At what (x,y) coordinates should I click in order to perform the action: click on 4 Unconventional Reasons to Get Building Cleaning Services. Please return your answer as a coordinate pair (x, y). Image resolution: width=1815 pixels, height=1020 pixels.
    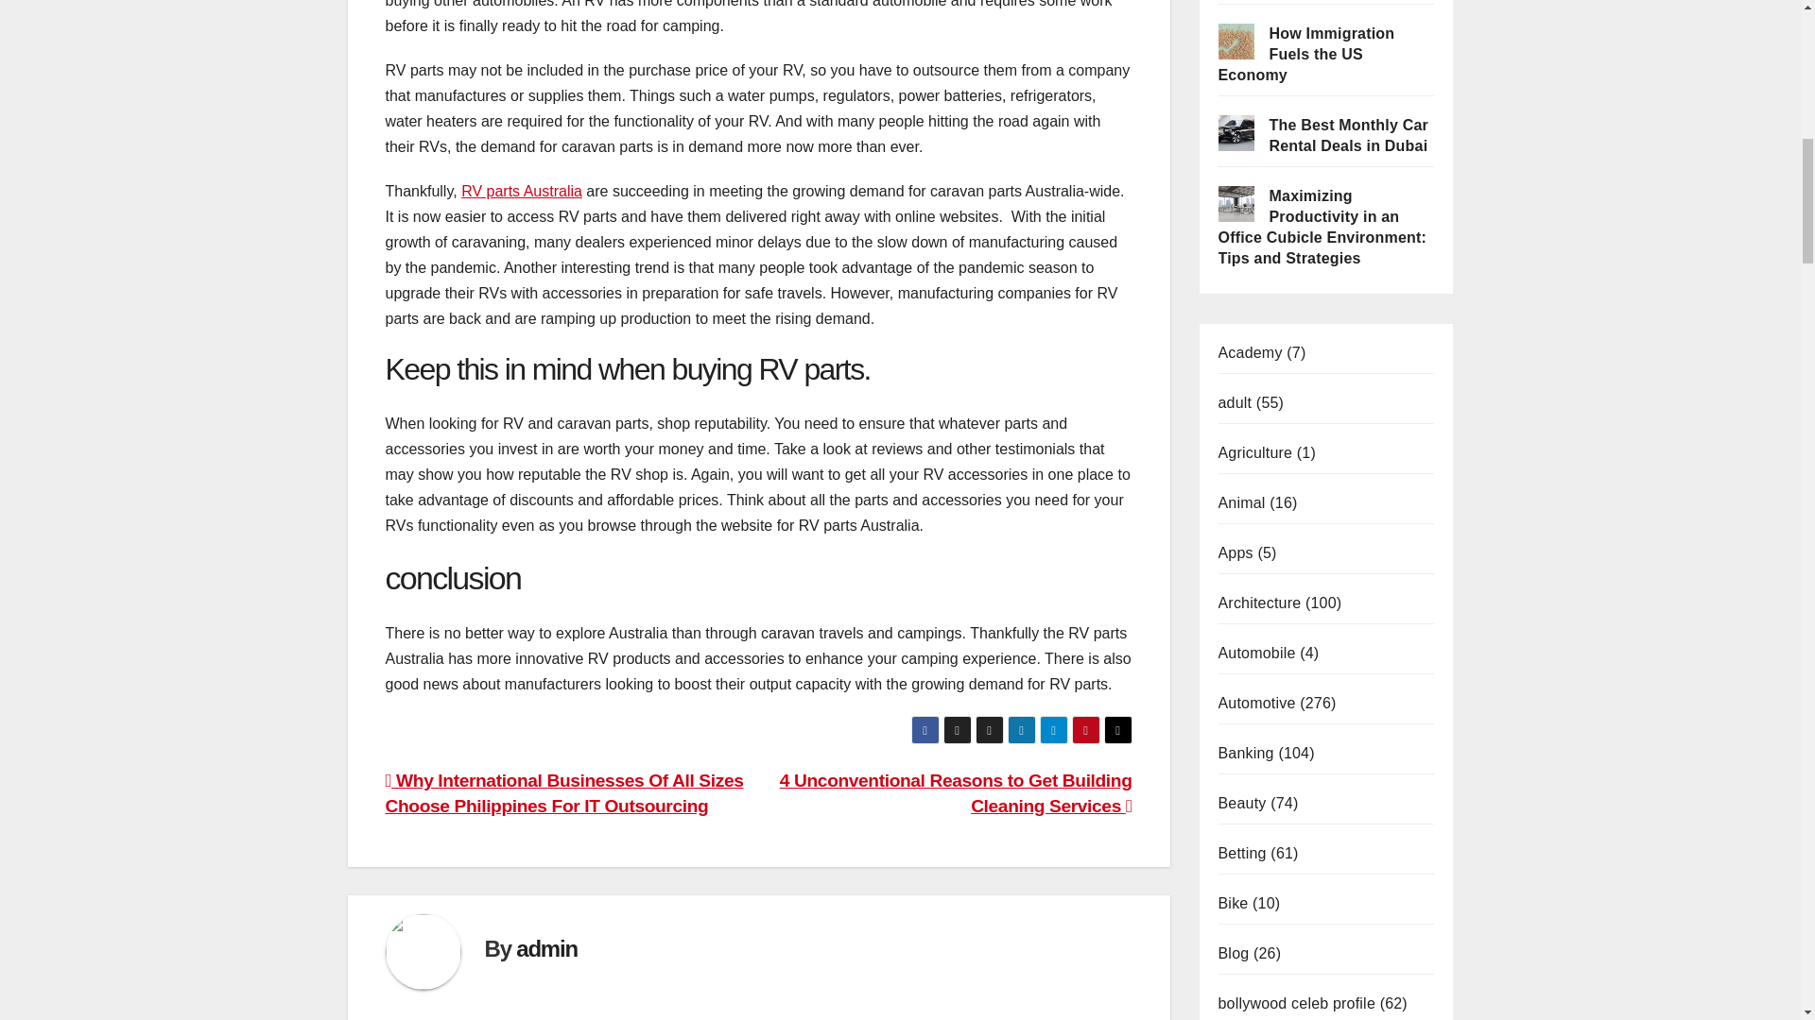
    Looking at the image, I should click on (957, 793).